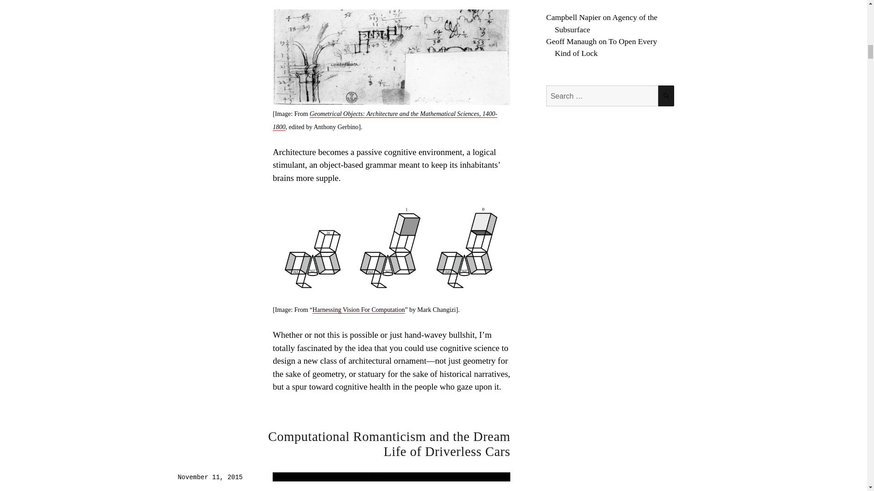 The height and width of the screenshot is (491, 874). What do you see at coordinates (359, 309) in the screenshot?
I see `Harnessing Vision For Computation` at bounding box center [359, 309].